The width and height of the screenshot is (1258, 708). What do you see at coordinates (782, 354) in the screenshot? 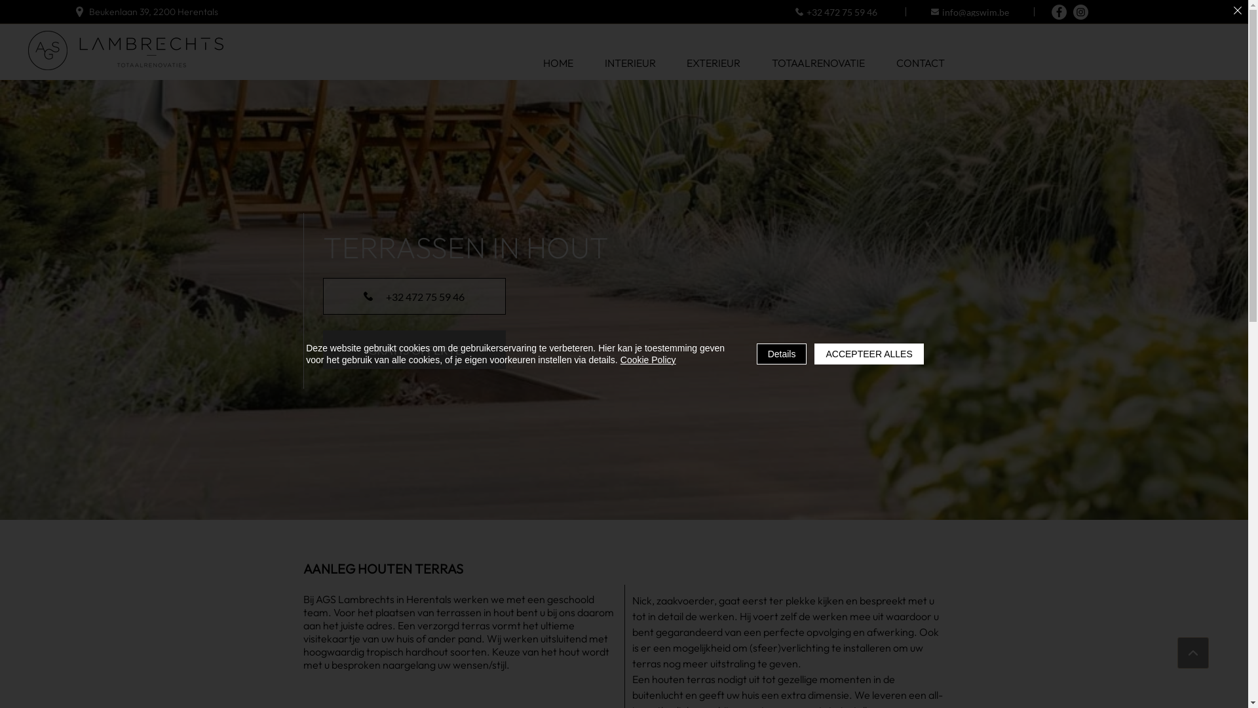
I see `Details` at bounding box center [782, 354].